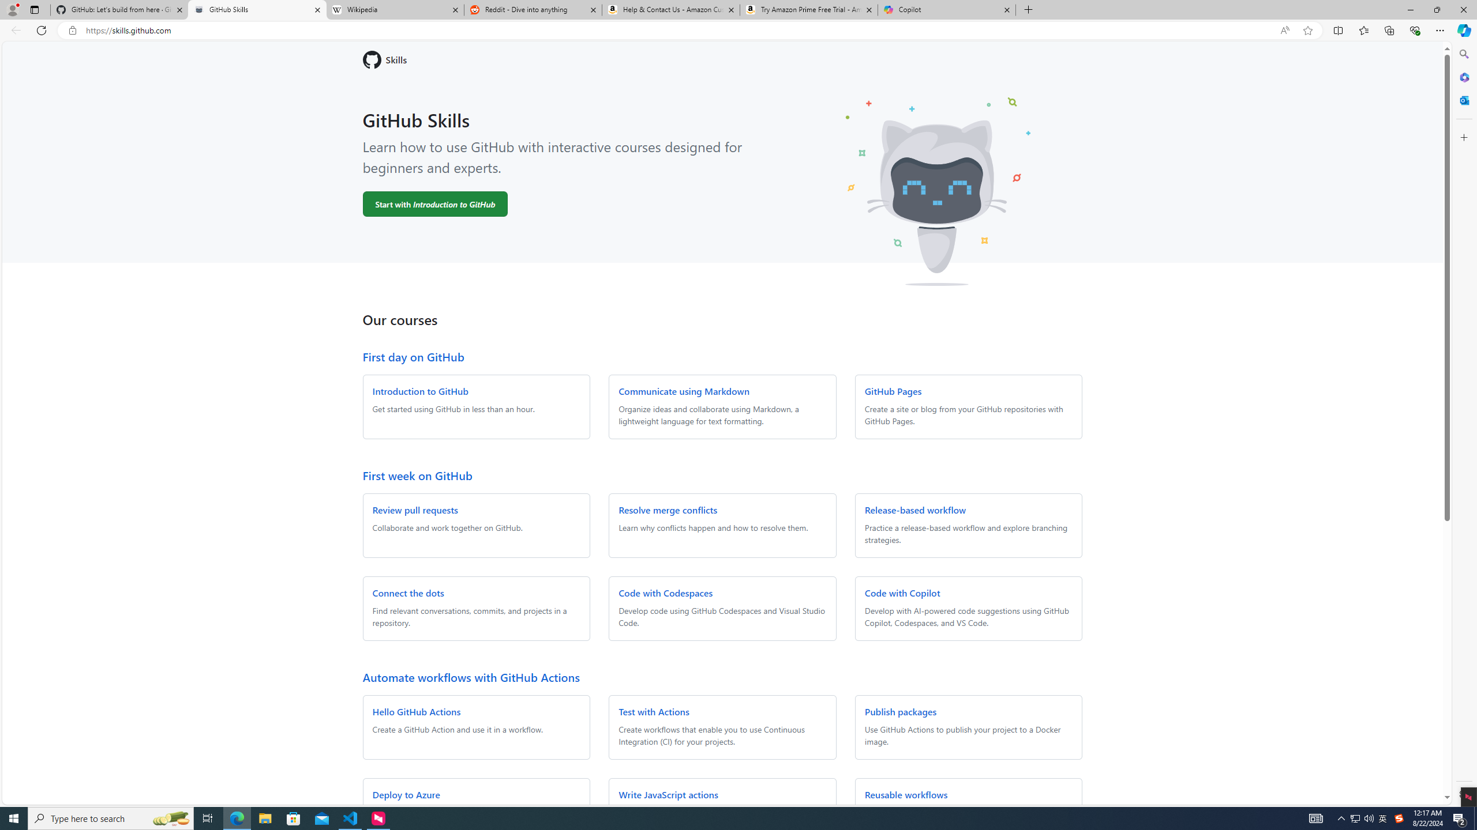 The image size is (1477, 830). I want to click on GitHub Pages, so click(893, 391).